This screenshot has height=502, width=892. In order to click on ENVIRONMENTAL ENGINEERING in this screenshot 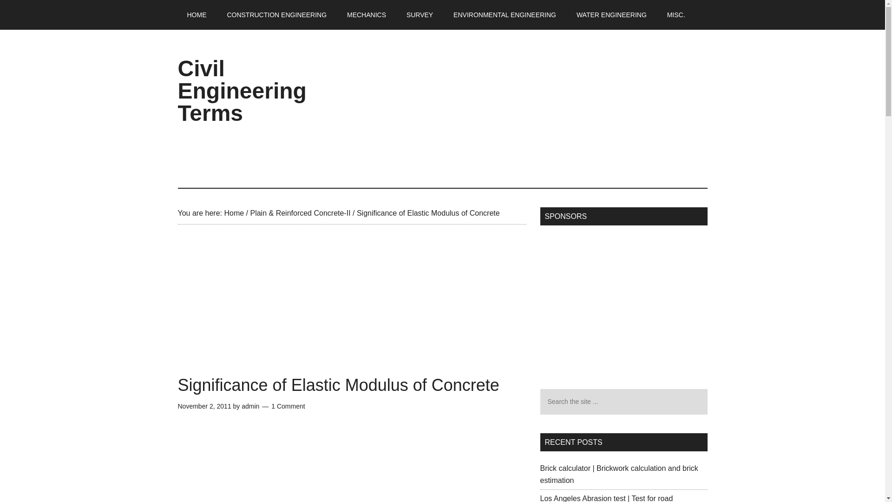, I will do `click(505, 15)`.